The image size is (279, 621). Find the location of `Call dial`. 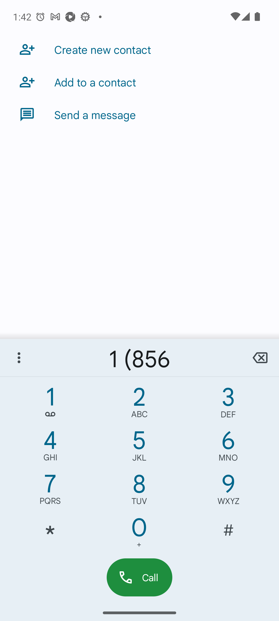

Call dial is located at coordinates (139, 577).